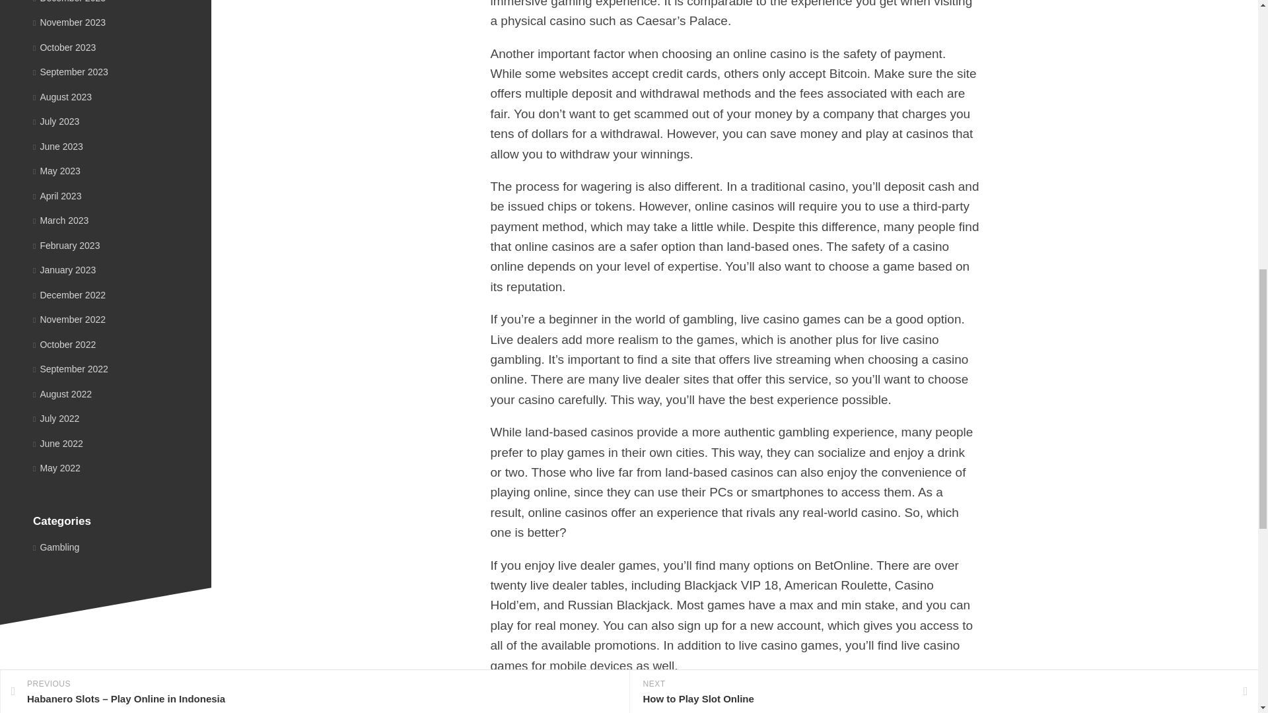 The height and width of the screenshot is (713, 1268). I want to click on June 2023, so click(58, 147).